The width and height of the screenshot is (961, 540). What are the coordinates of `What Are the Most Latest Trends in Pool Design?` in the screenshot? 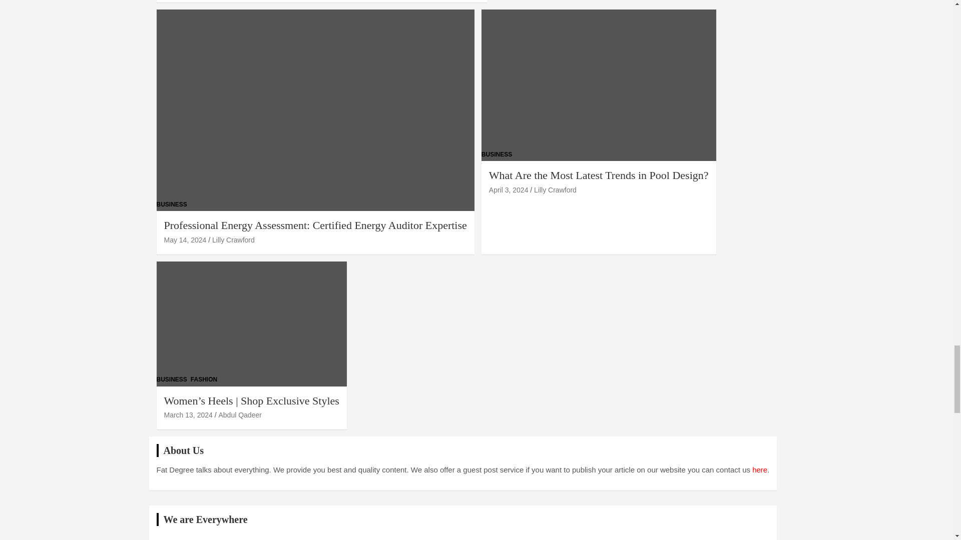 It's located at (509, 189).